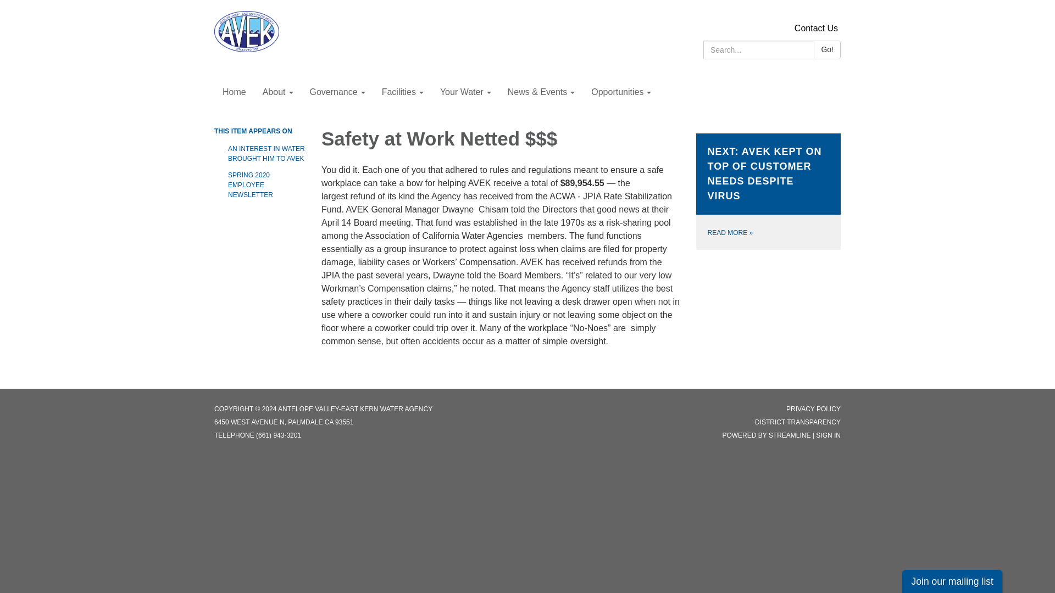 The height and width of the screenshot is (593, 1055). I want to click on Go!, so click(827, 50).